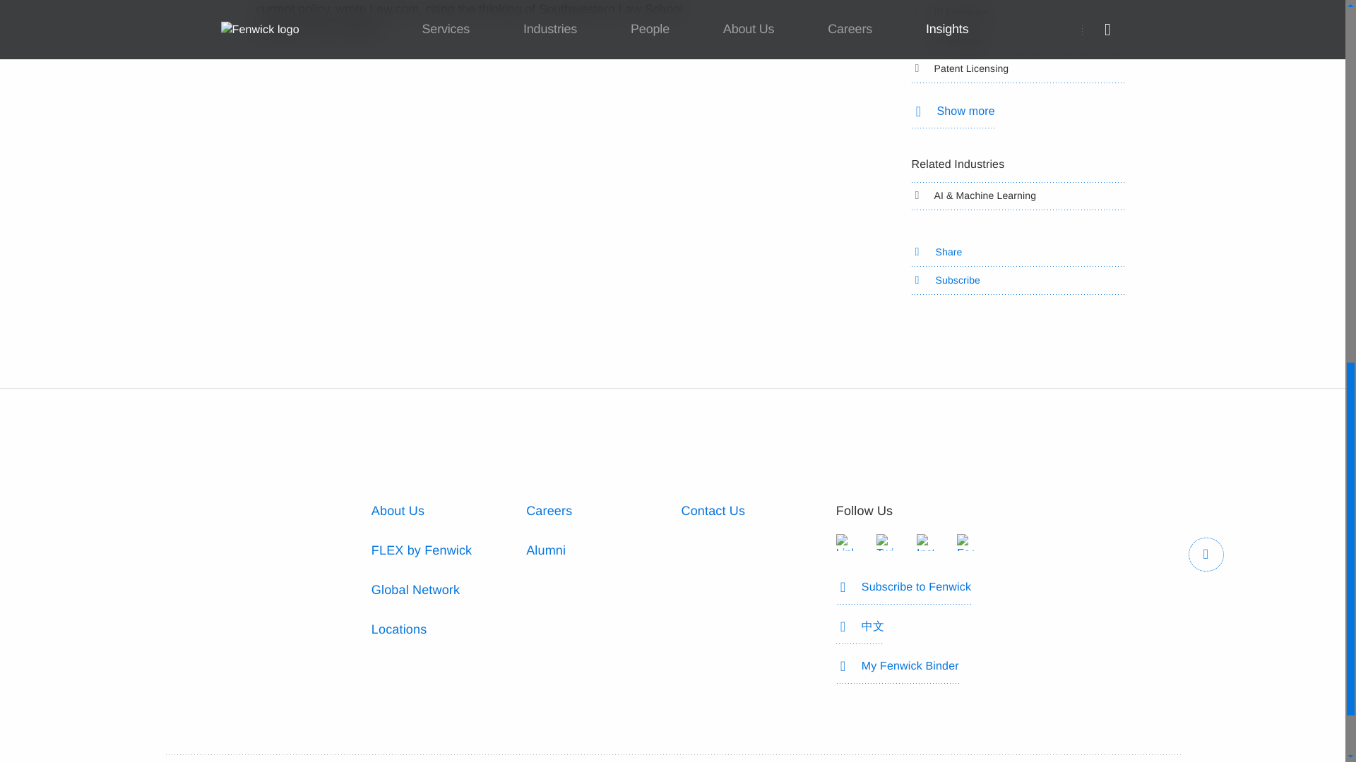 The height and width of the screenshot is (762, 1356). What do you see at coordinates (545, 550) in the screenshot?
I see `Alumni` at bounding box center [545, 550].